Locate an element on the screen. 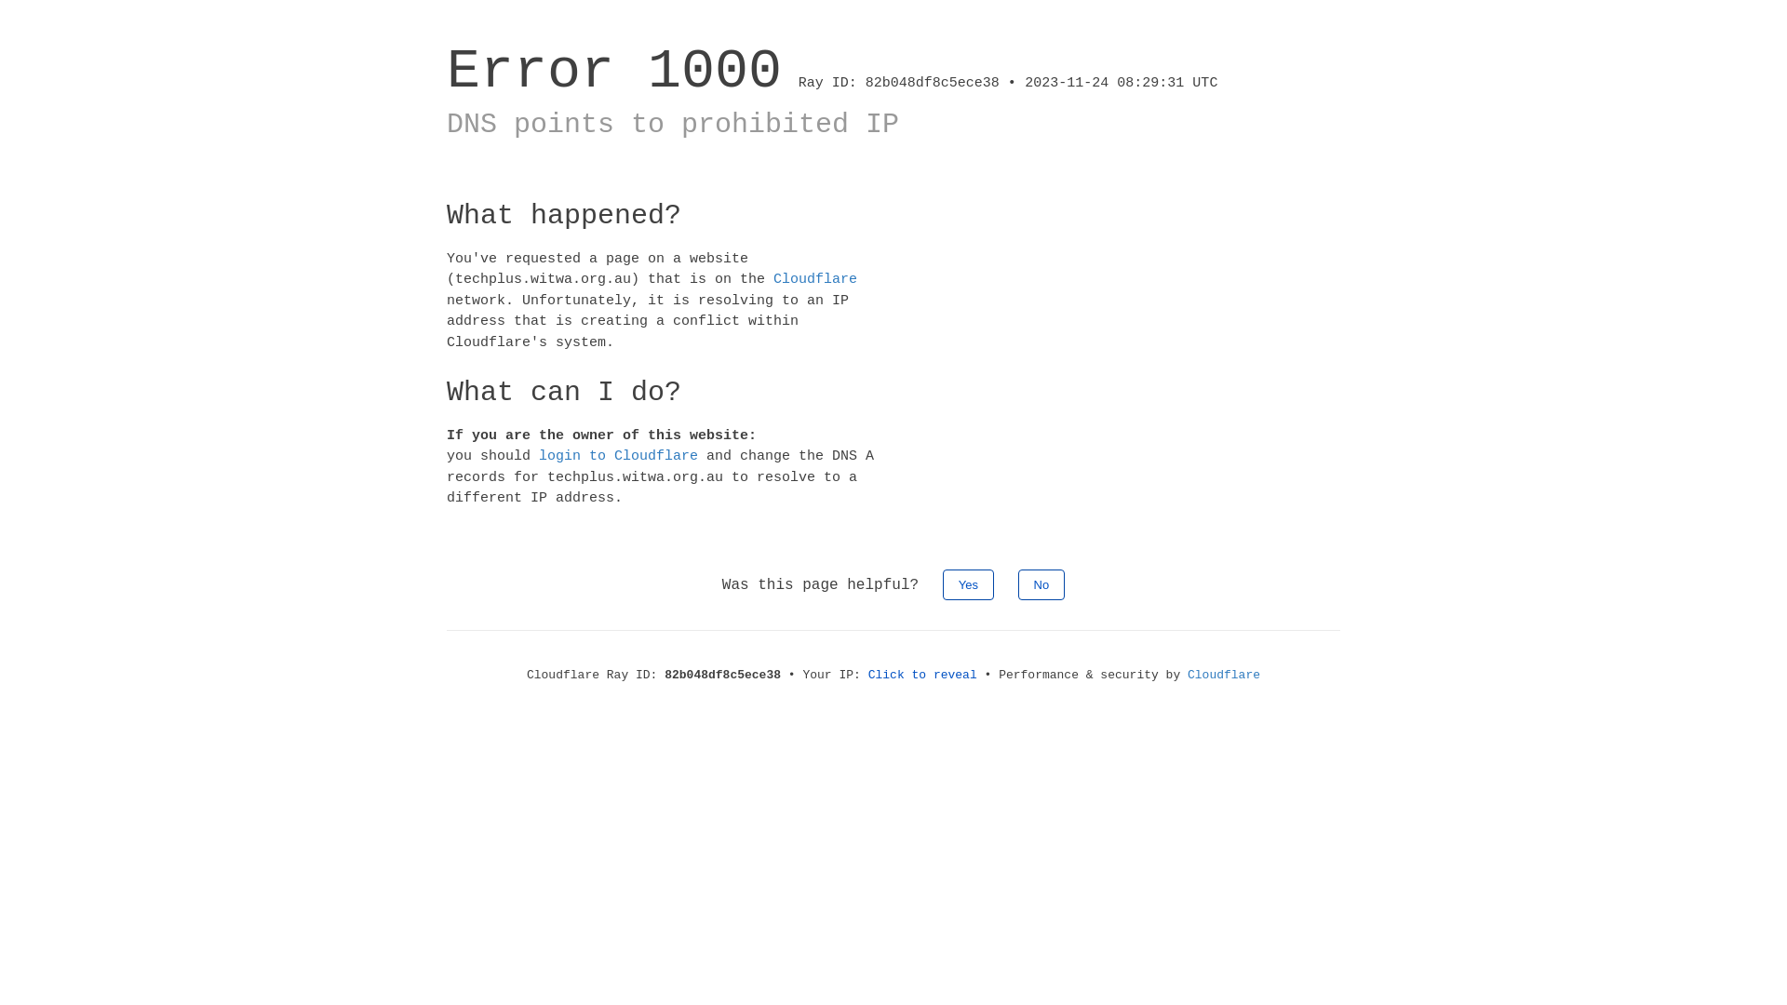 The width and height of the screenshot is (1787, 1005). Click to reveal is located at coordinates (923, 676).